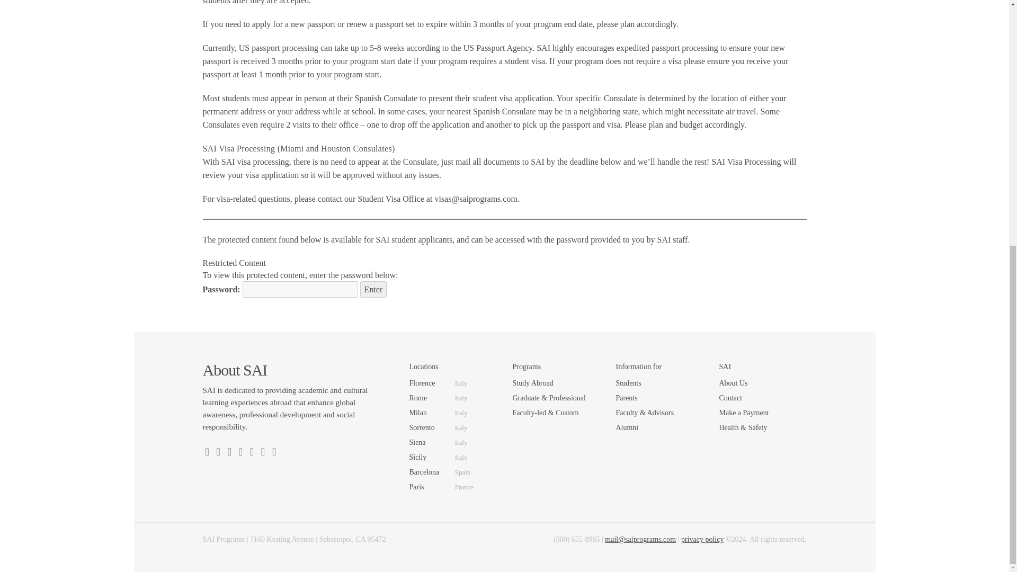 The image size is (1017, 572). I want to click on Enter, so click(373, 289).